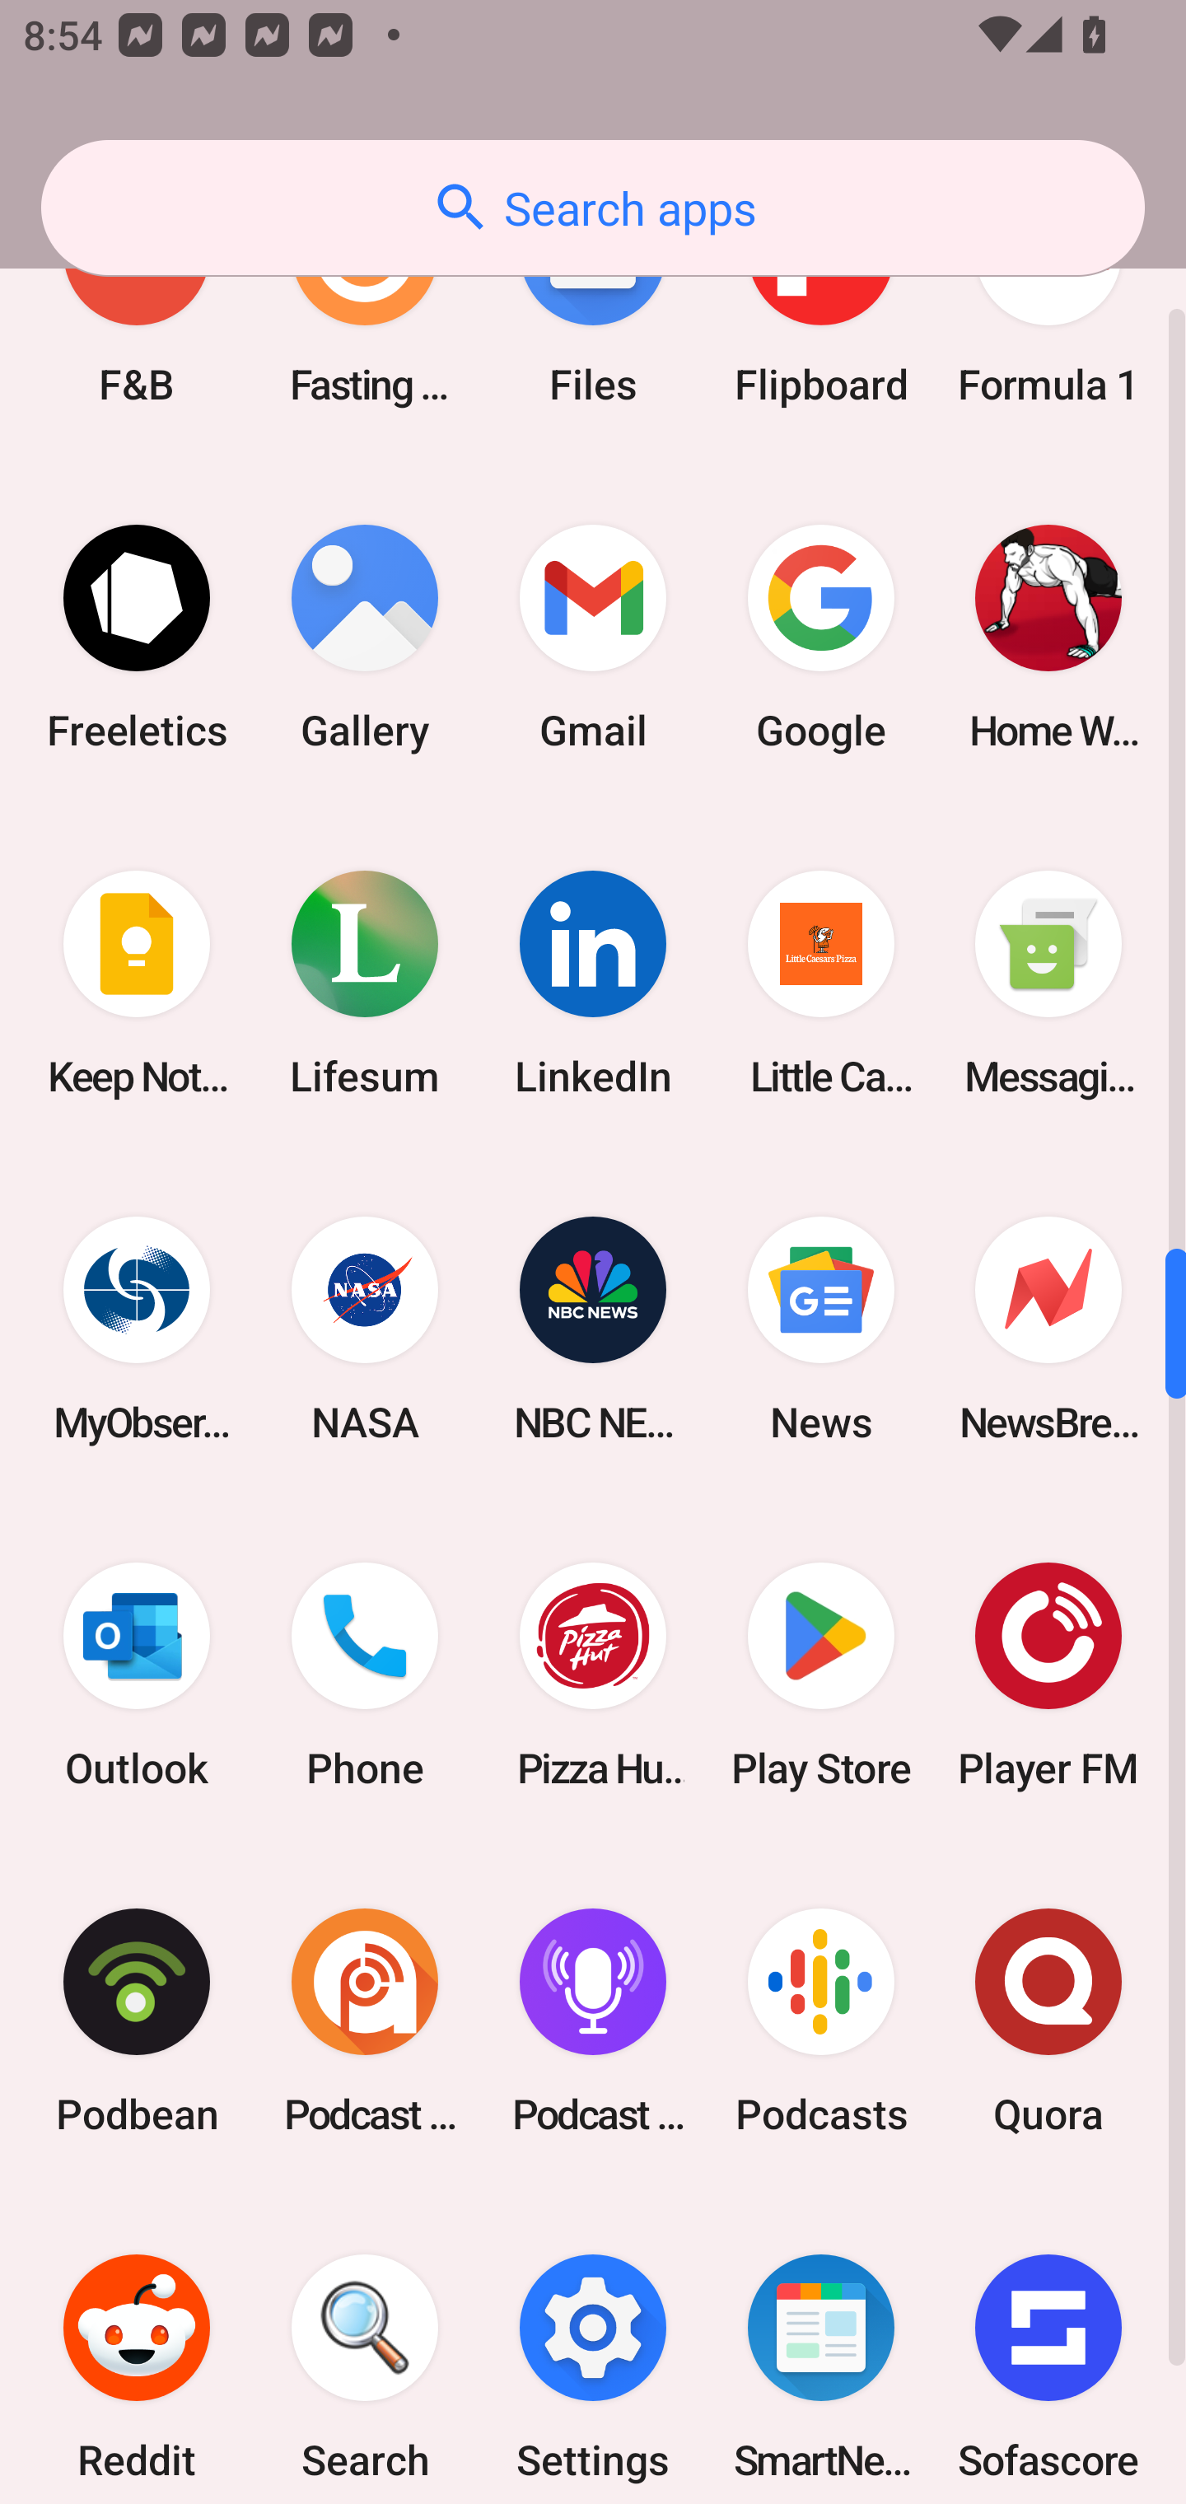  I want to click on Outlook, so click(137, 1675).